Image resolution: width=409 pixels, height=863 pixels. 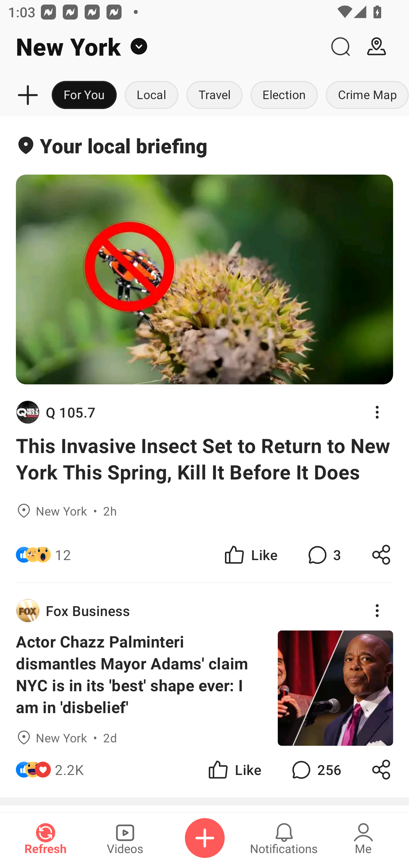 What do you see at coordinates (161, 47) in the screenshot?
I see `New York` at bounding box center [161, 47].